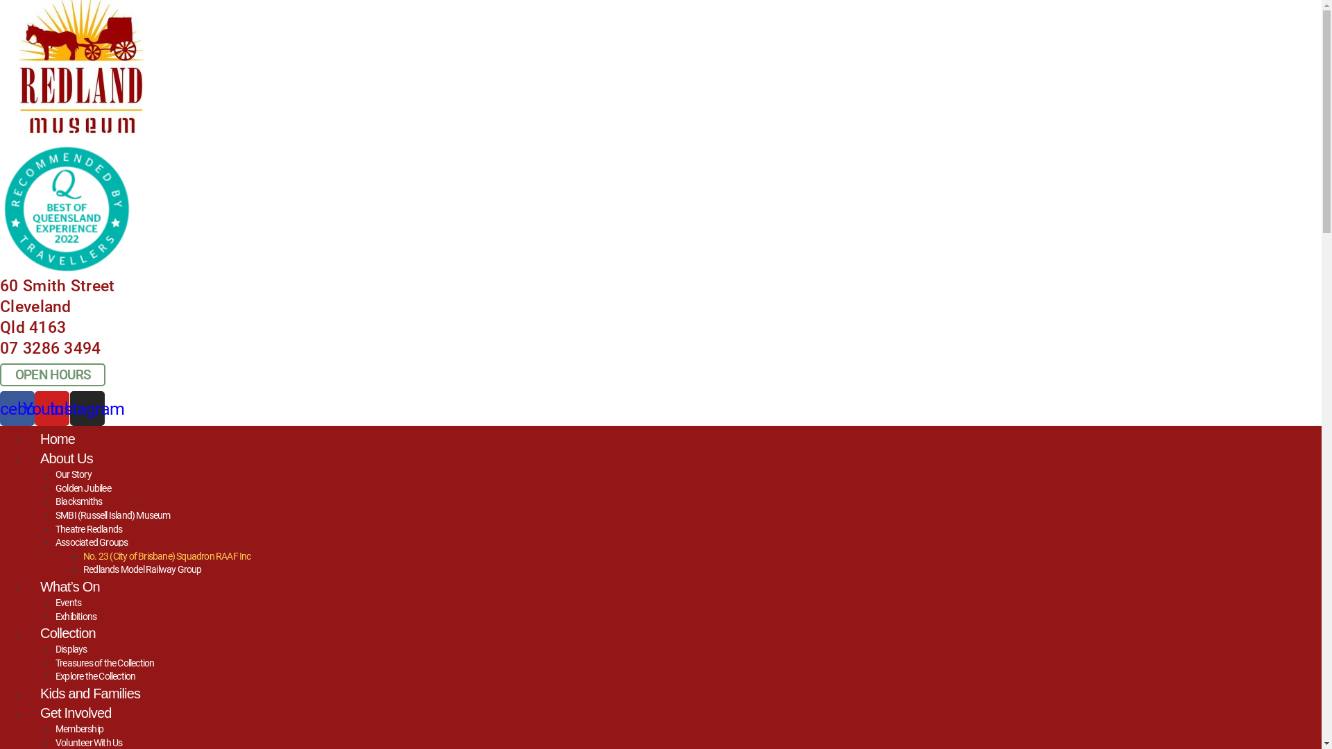 The width and height of the screenshot is (1332, 749). What do you see at coordinates (68, 602) in the screenshot?
I see `Events` at bounding box center [68, 602].